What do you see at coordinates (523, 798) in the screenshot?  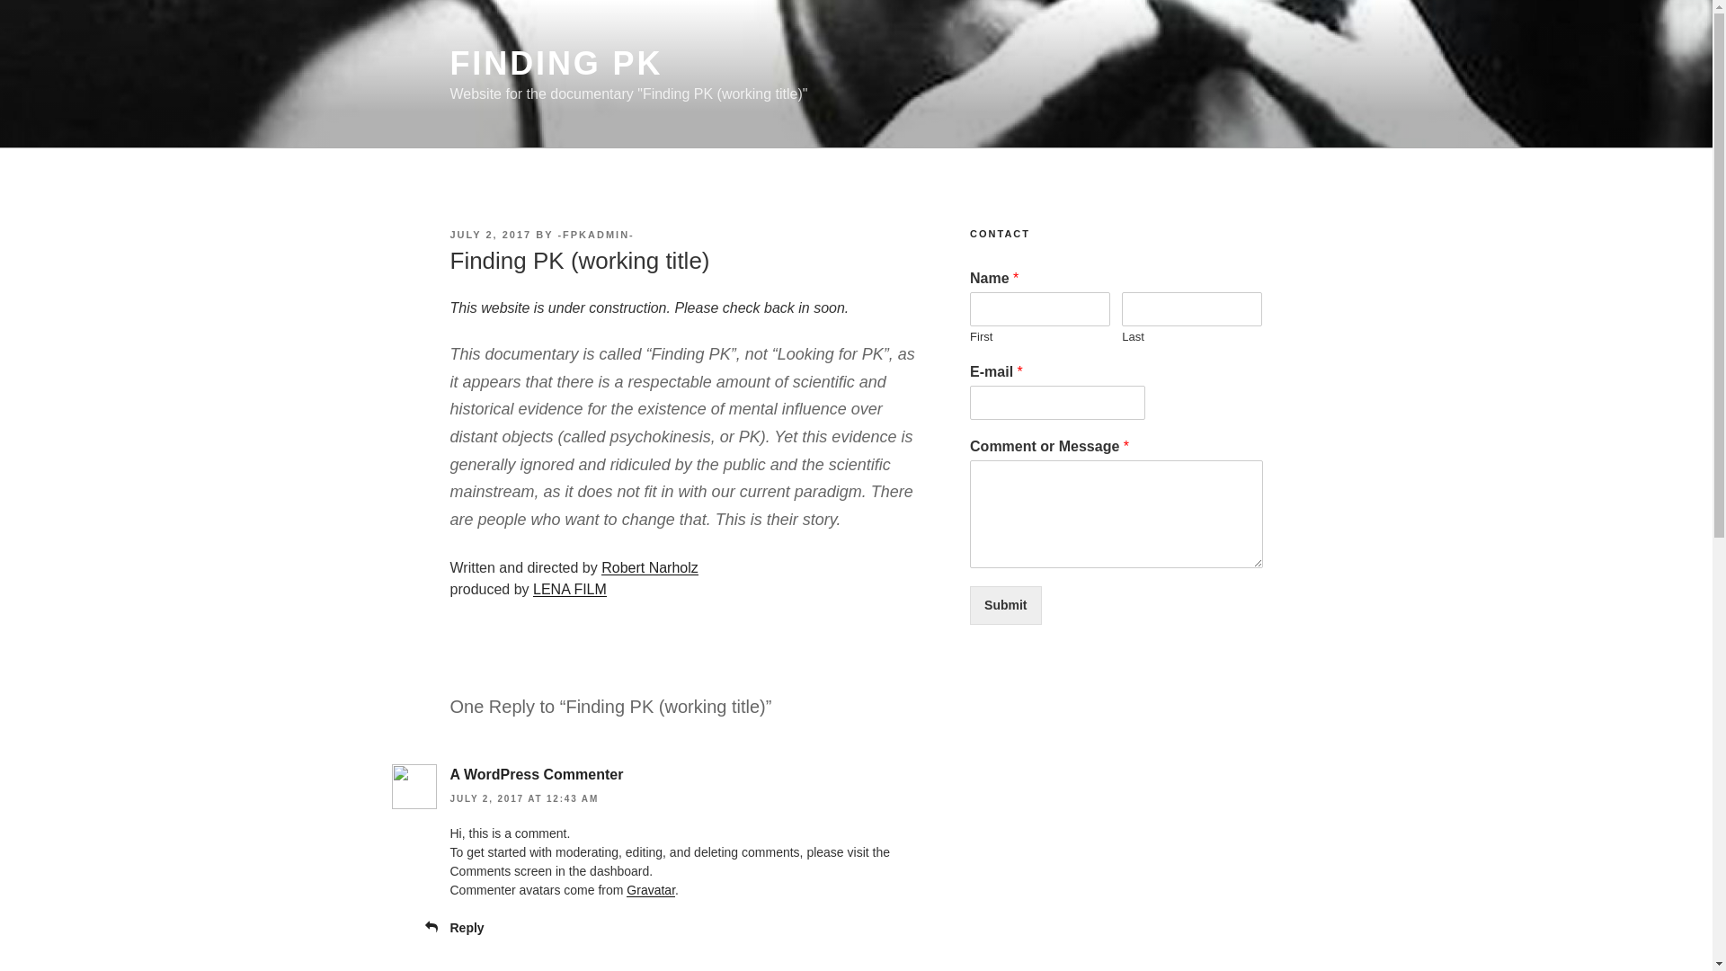 I see `JULY 2, 2017 AT 12:43 AM` at bounding box center [523, 798].